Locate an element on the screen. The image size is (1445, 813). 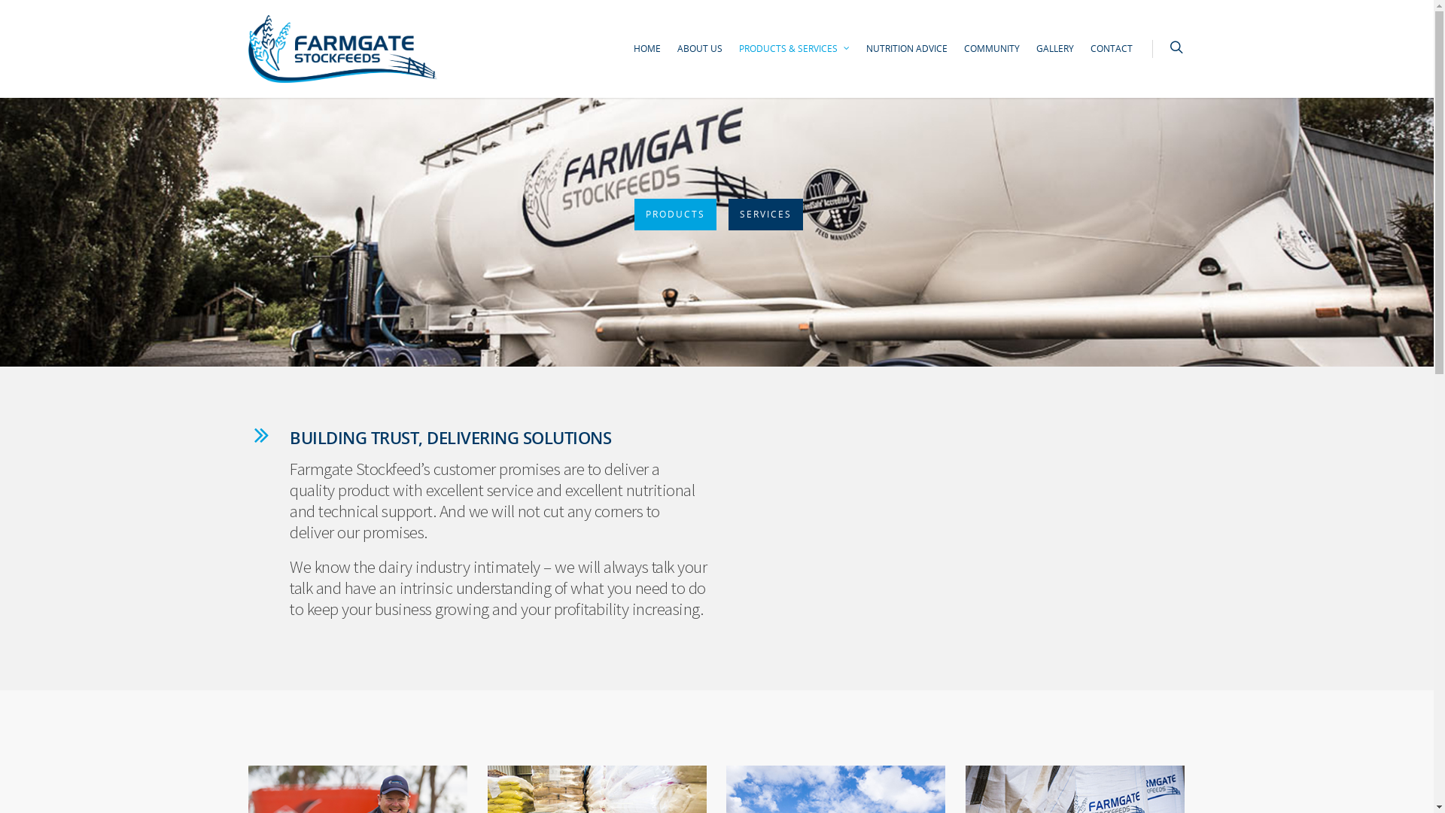
SERVICES is located at coordinates (766, 215).